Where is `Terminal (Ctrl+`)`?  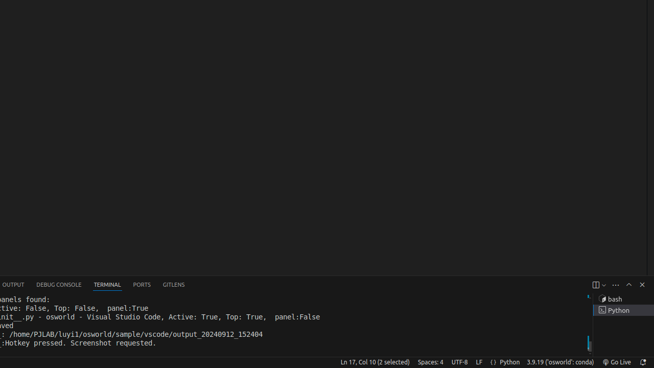
Terminal (Ctrl+`) is located at coordinates (107, 285).